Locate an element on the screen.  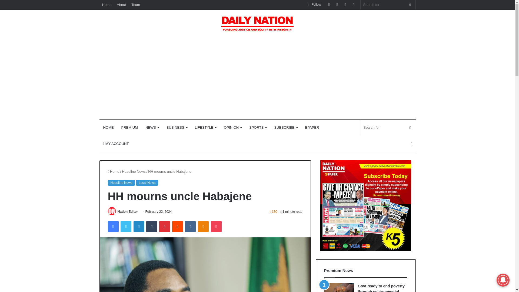
View your shopping cart is located at coordinates (411, 144).